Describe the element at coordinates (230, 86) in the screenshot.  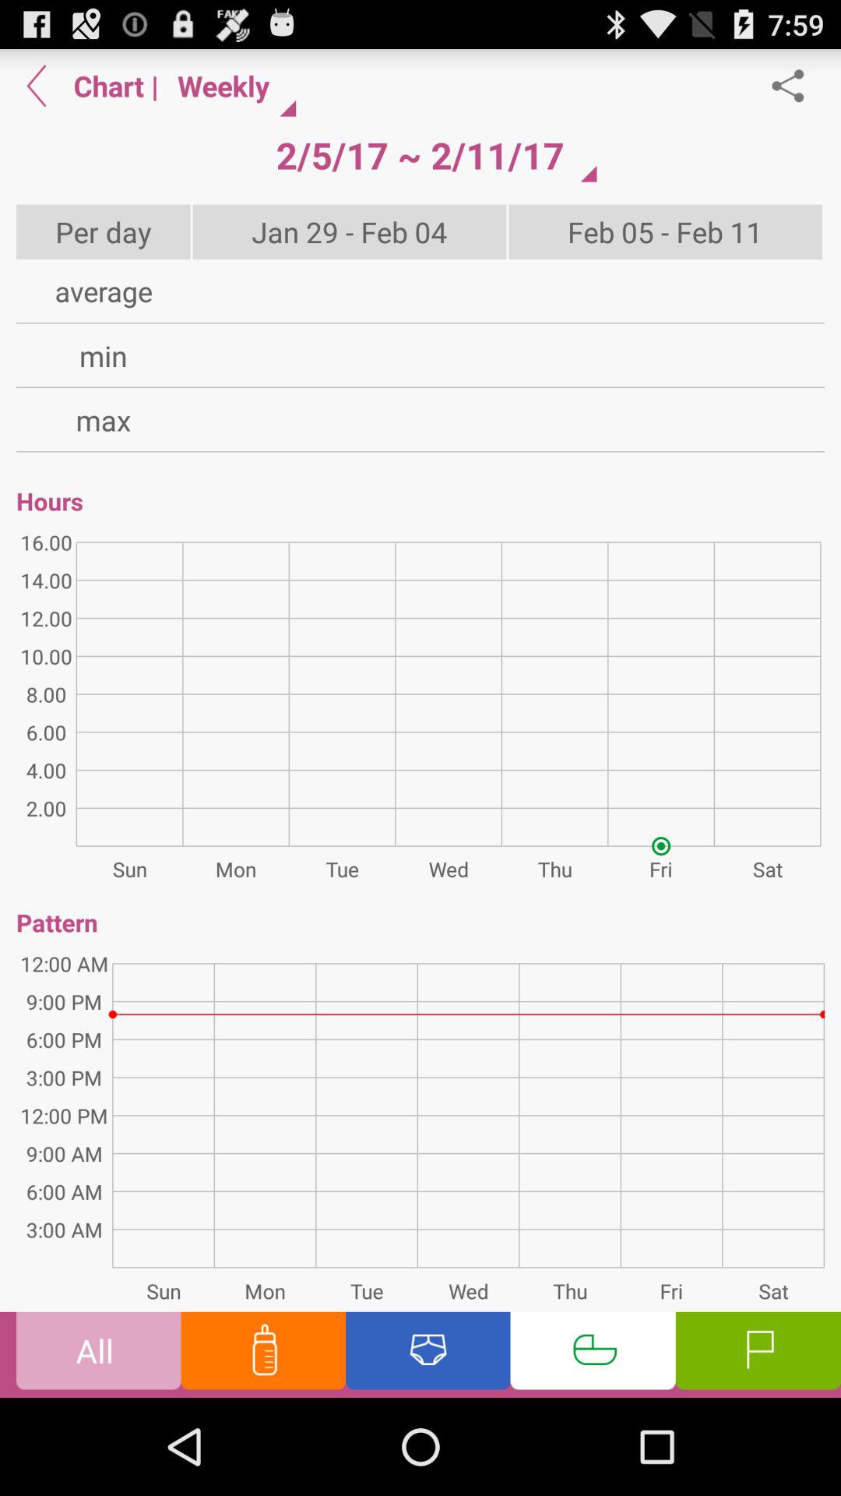
I see `jump to the weekly item` at that location.